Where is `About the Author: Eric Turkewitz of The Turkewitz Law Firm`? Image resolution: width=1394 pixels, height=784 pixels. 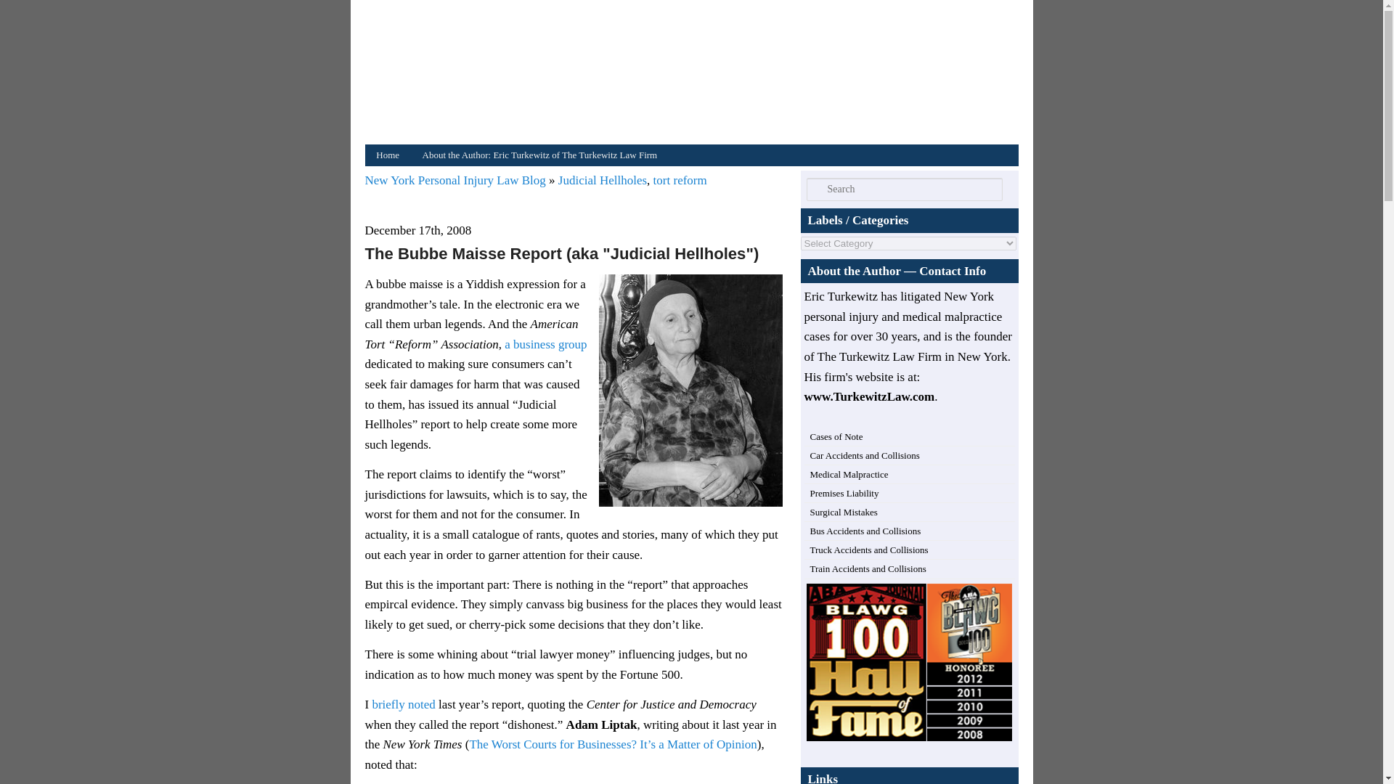
About the Author: Eric Turkewitz of The Turkewitz Law Firm is located at coordinates (540, 155).